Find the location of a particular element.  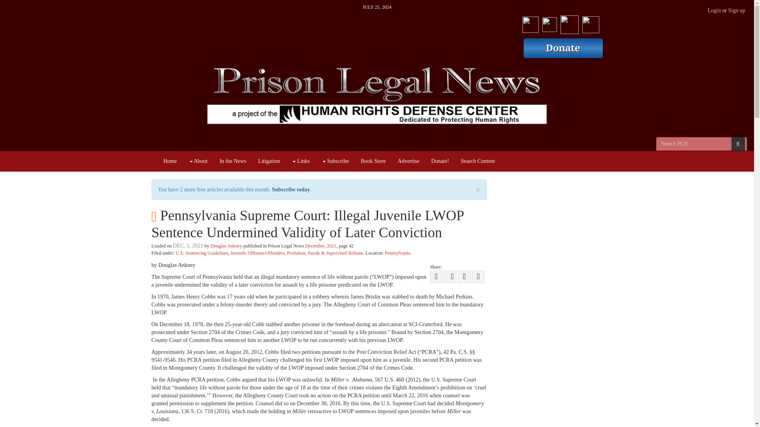

Book Store is located at coordinates (373, 161).